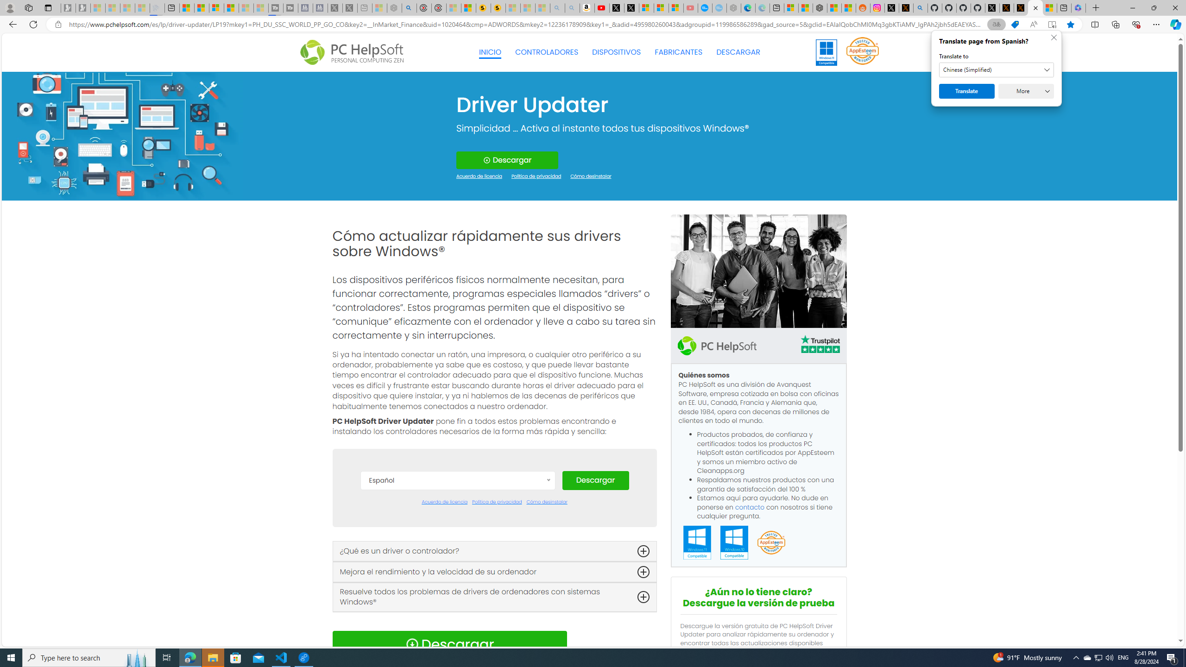  Describe the element at coordinates (350, 8) in the screenshot. I see `X - Sleeping` at that location.